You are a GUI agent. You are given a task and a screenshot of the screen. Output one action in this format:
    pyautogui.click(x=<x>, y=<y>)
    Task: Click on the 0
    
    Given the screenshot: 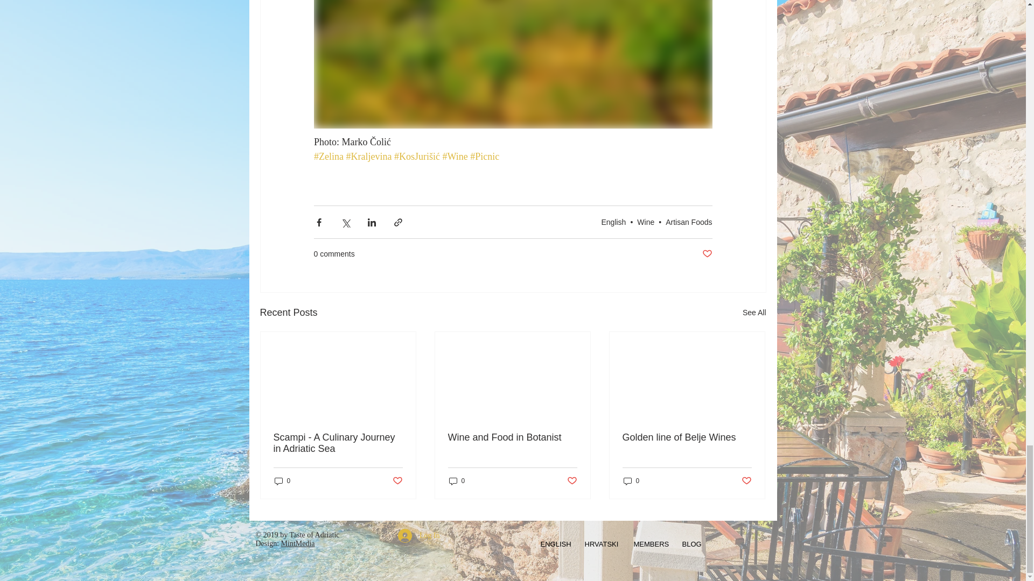 What is the action you would take?
    pyautogui.click(x=282, y=481)
    